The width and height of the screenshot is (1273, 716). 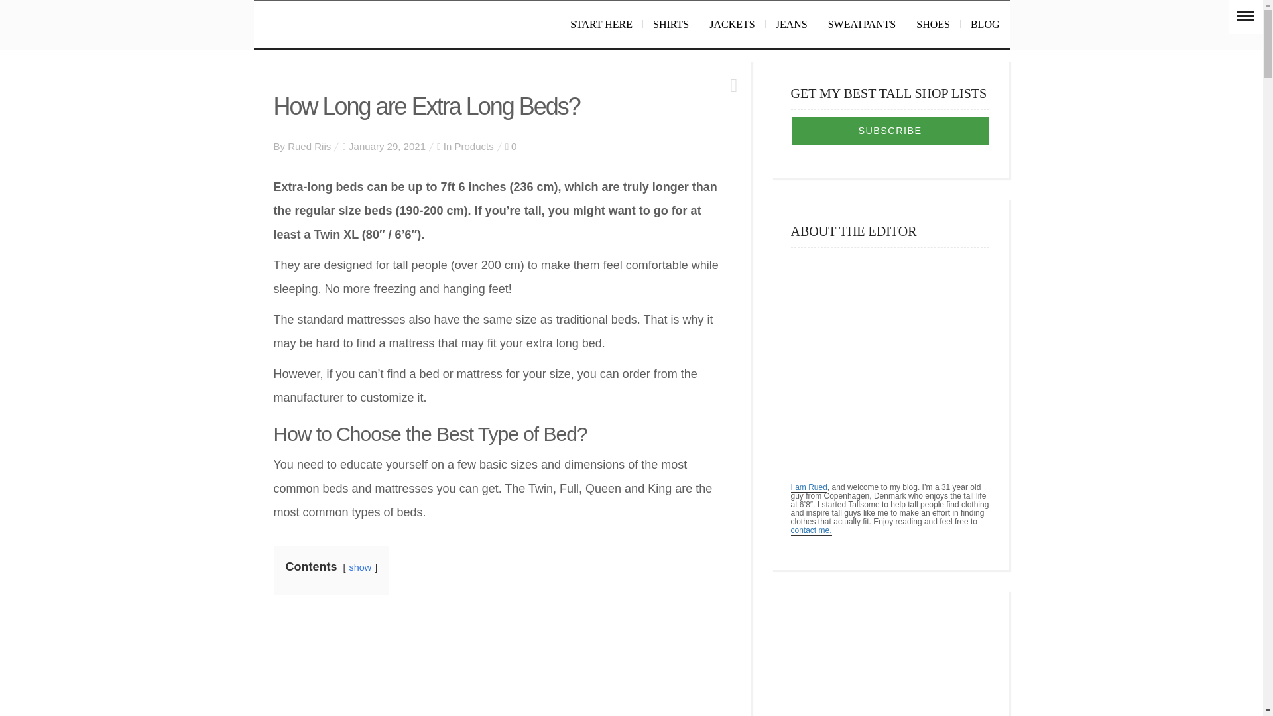 What do you see at coordinates (671, 25) in the screenshot?
I see `SHIRTS` at bounding box center [671, 25].